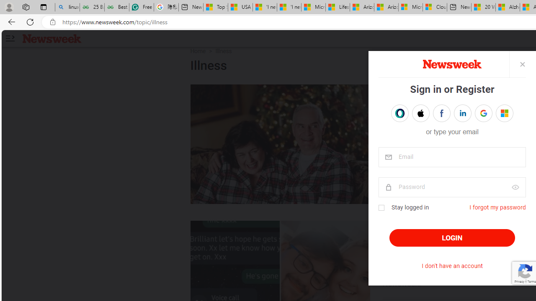 The height and width of the screenshot is (301, 536). Describe the element at coordinates (483, 113) in the screenshot. I see `Sign in with GOOGLE` at that location.